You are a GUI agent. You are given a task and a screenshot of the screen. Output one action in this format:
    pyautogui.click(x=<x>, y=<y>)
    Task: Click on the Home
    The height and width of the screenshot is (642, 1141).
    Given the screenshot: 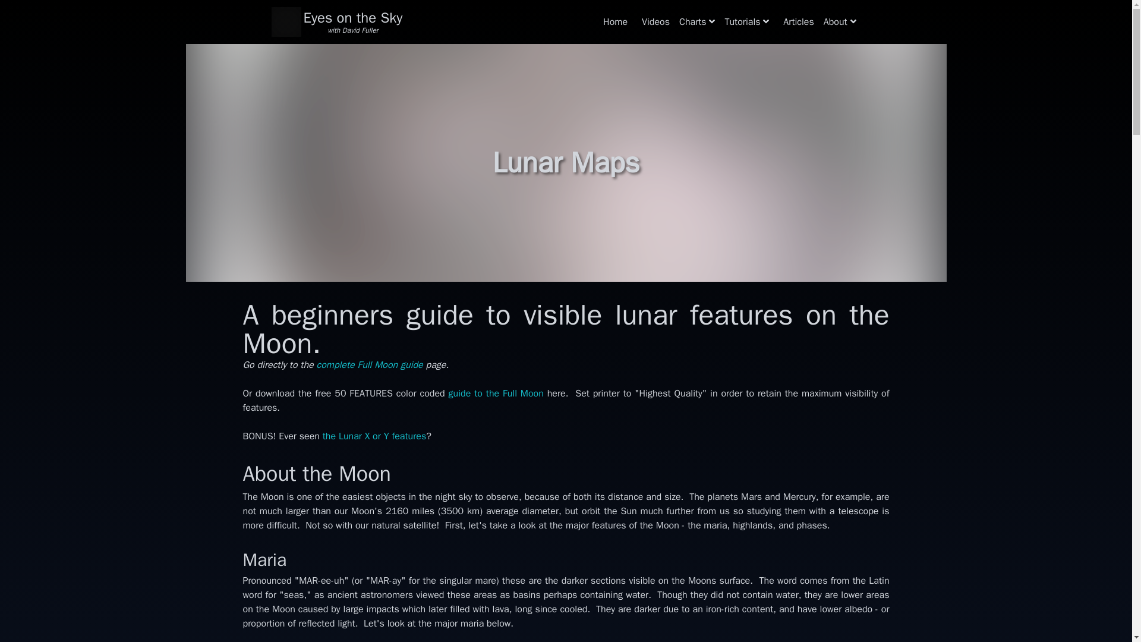 What is the action you would take?
    pyautogui.click(x=614, y=21)
    